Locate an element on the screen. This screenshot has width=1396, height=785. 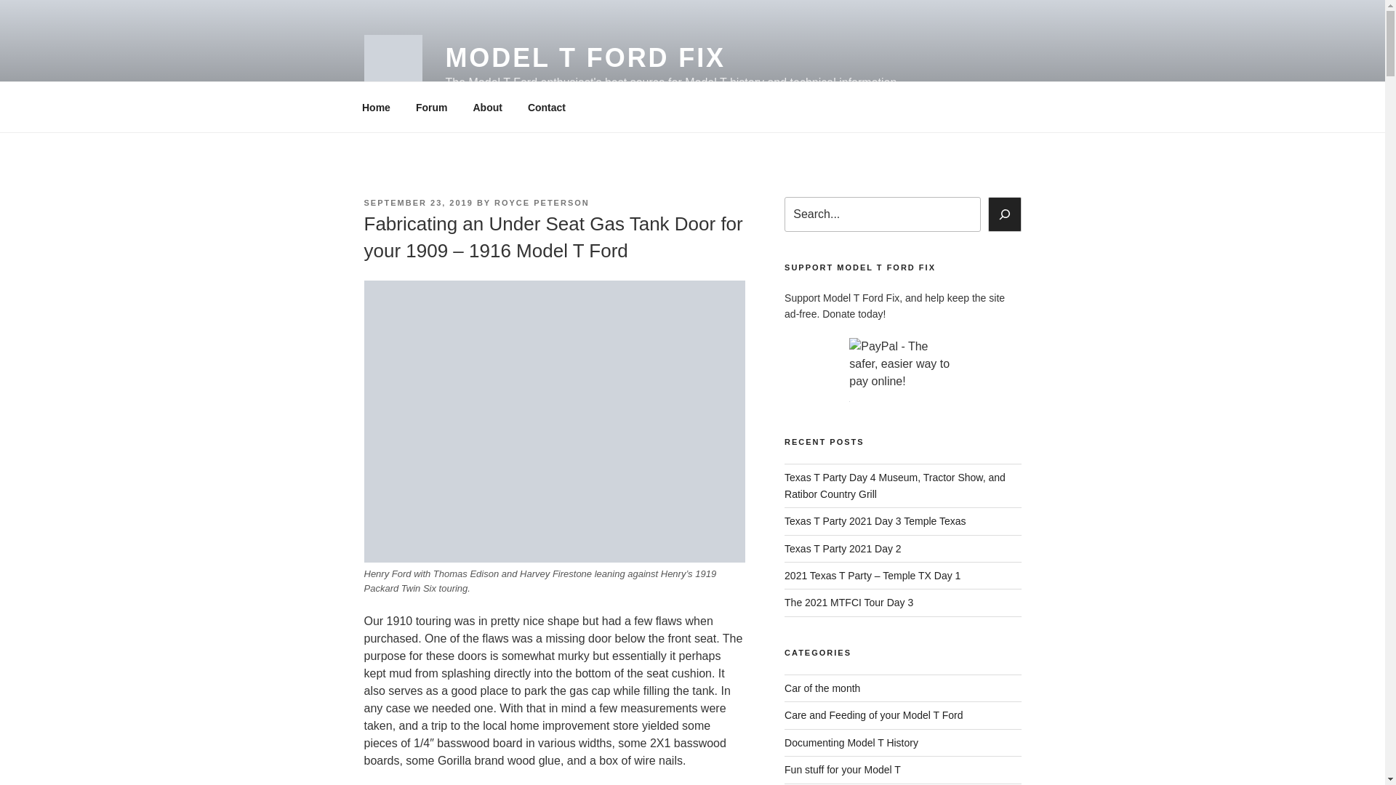
Contact is located at coordinates (546, 108).